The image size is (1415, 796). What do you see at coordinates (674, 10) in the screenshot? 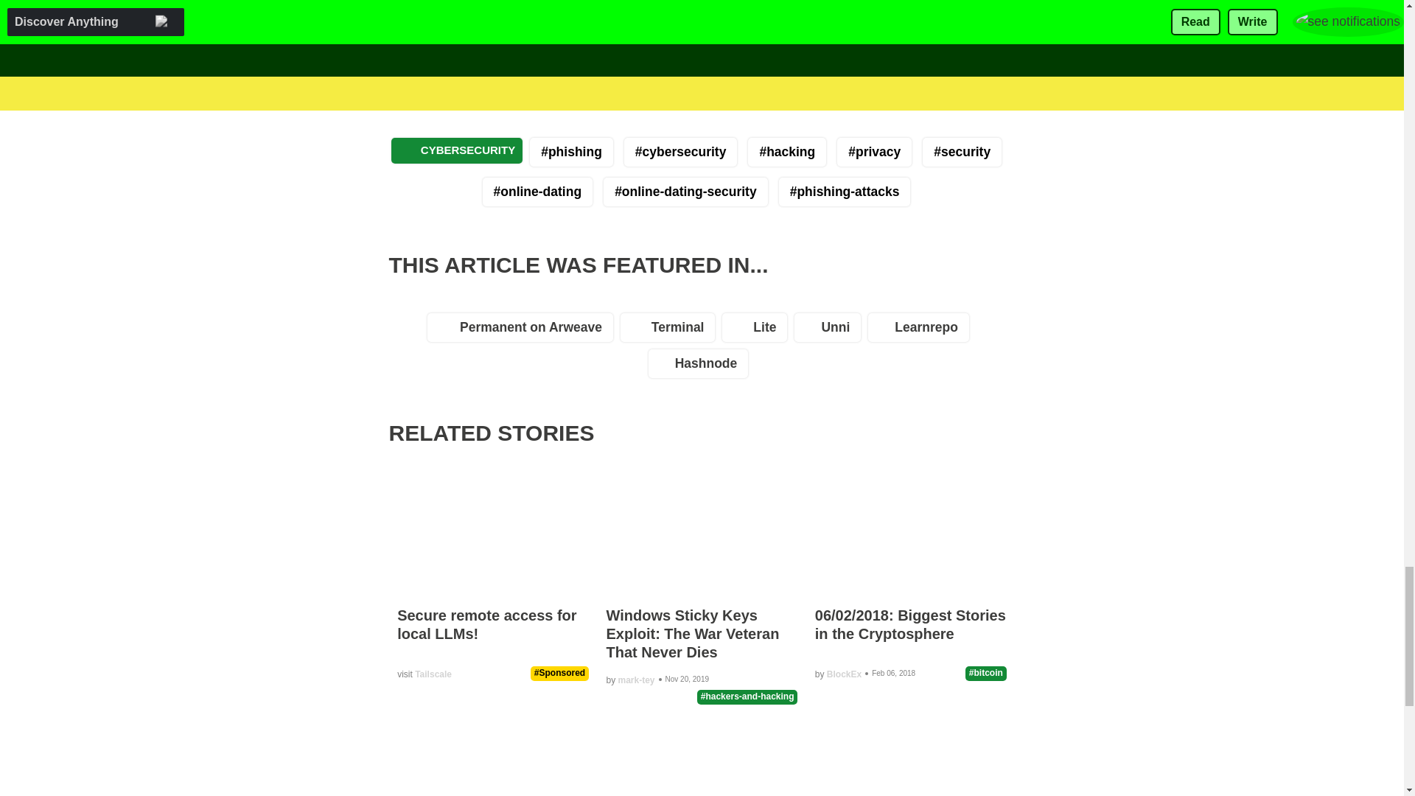
I see `Read Us Now!` at bounding box center [674, 10].